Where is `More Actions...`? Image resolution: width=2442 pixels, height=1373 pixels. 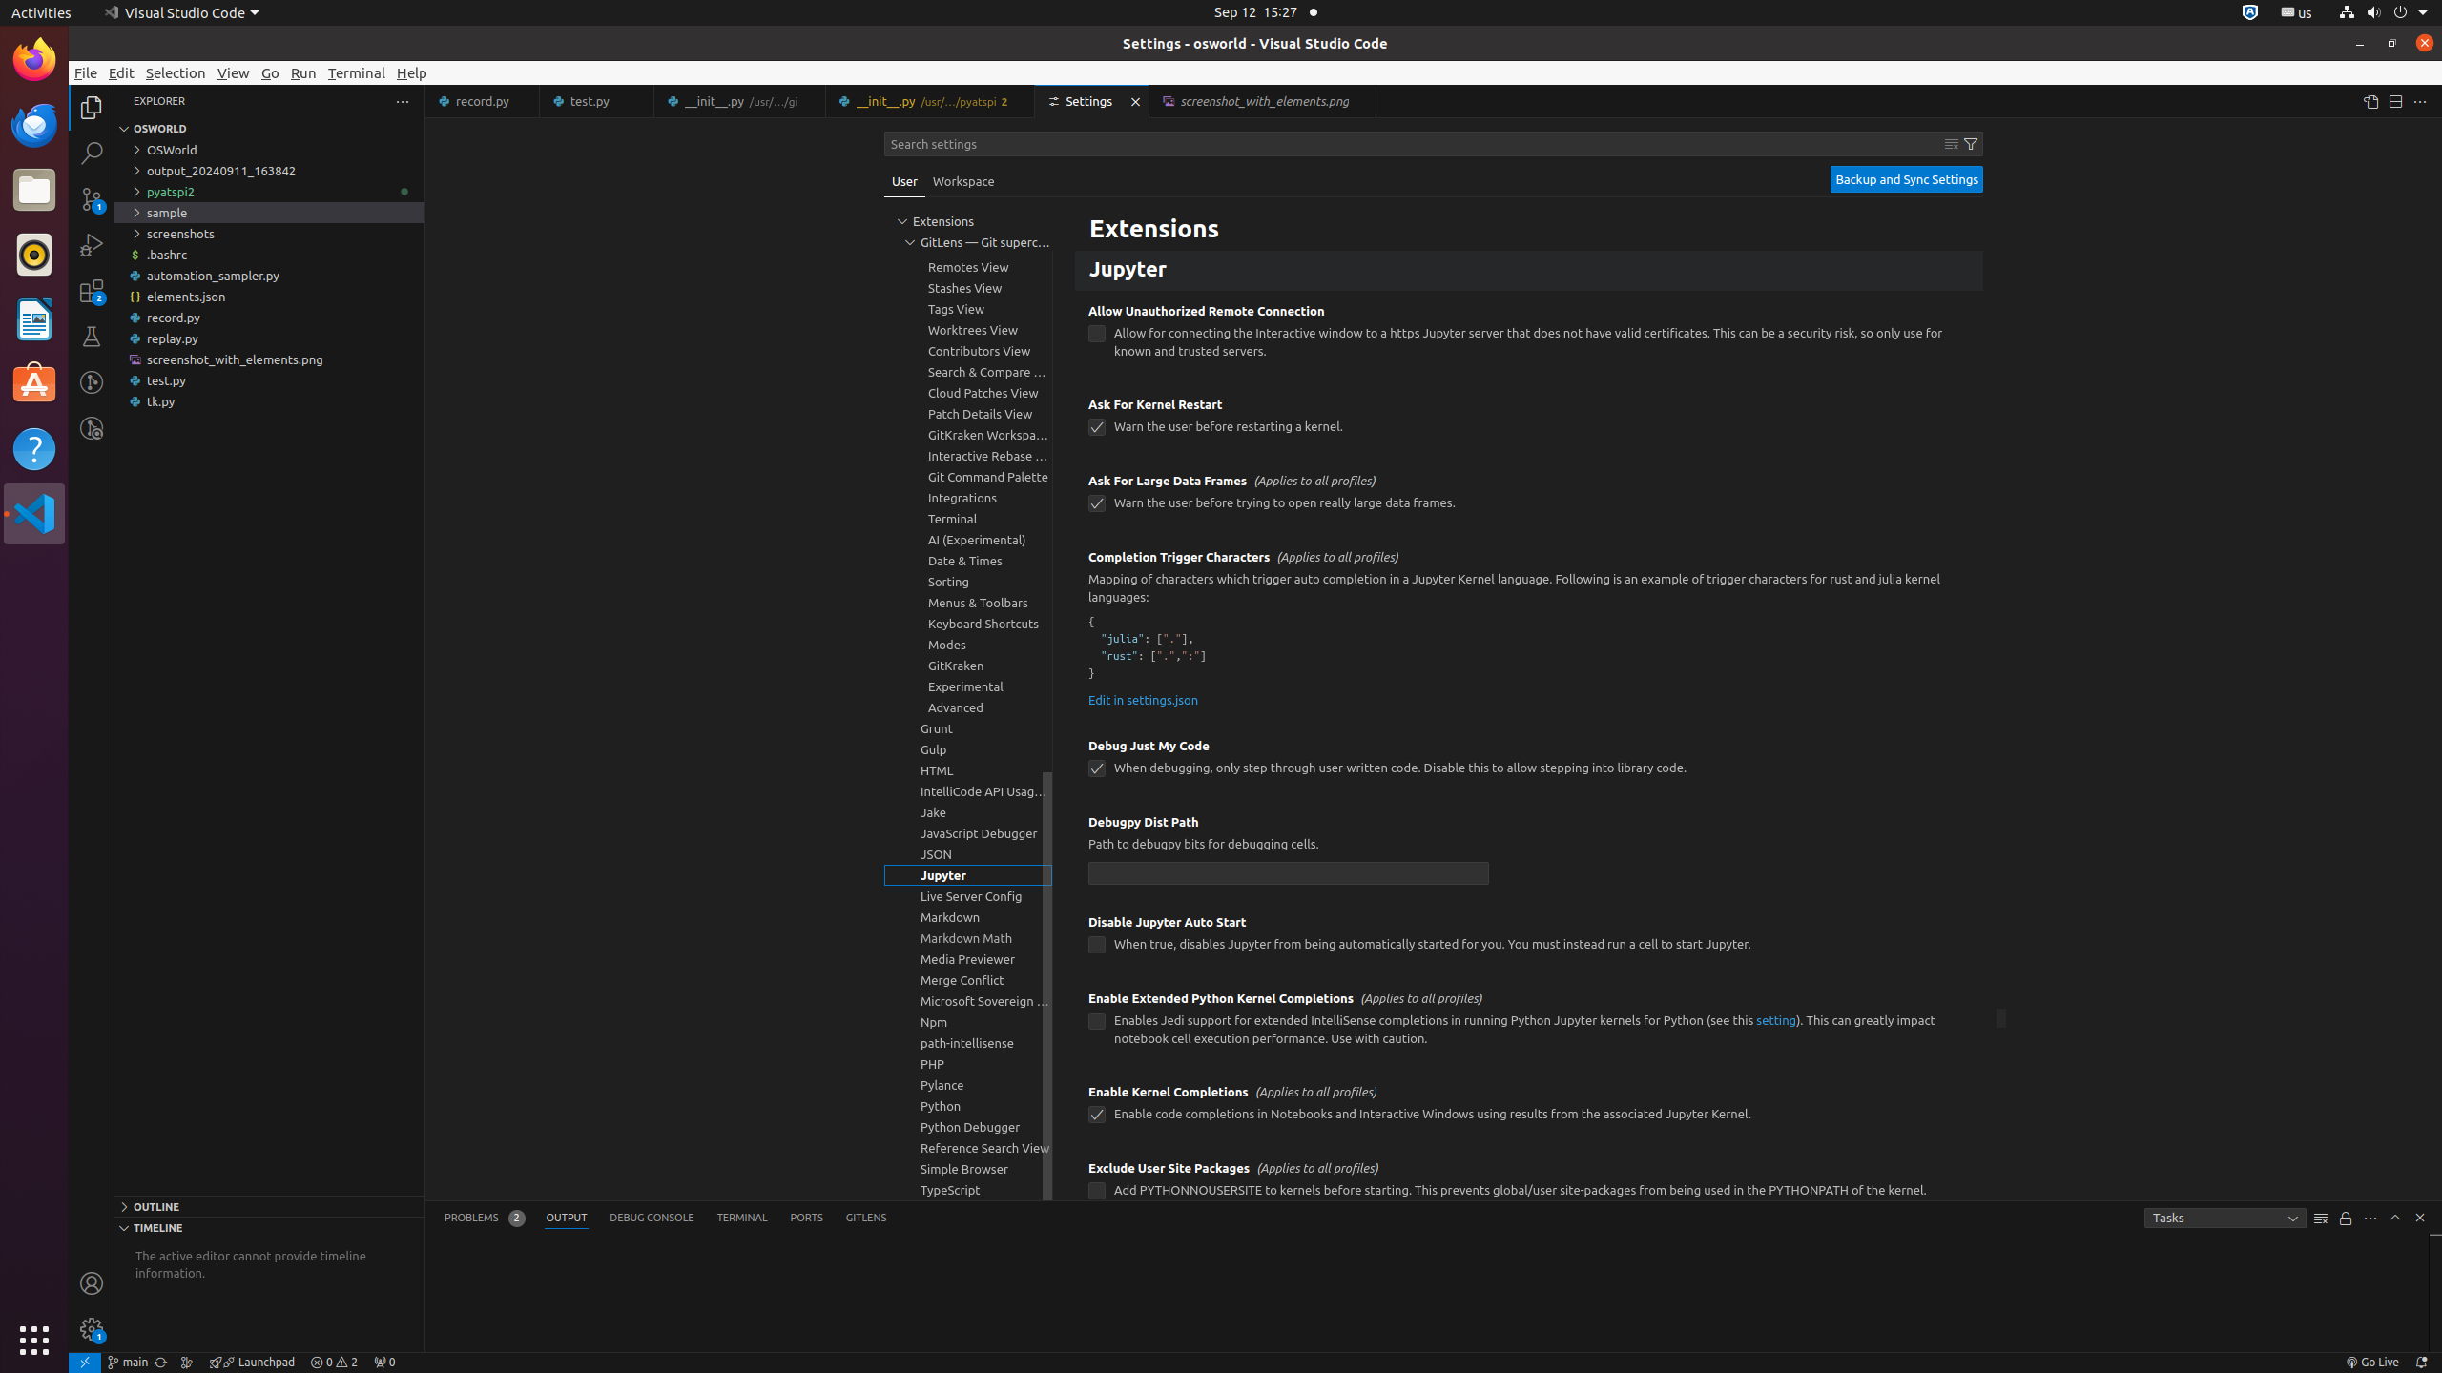 More Actions... is located at coordinates (2420, 101).